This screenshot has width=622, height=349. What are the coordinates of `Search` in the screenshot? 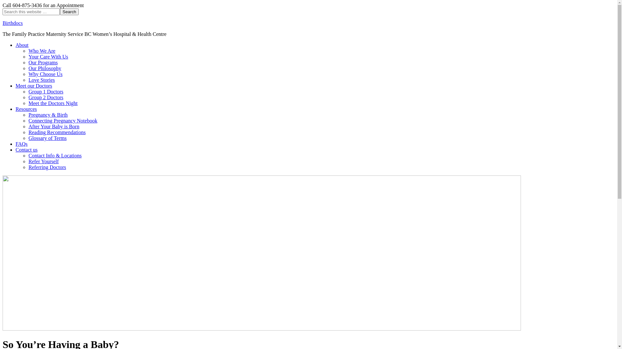 It's located at (69, 12).